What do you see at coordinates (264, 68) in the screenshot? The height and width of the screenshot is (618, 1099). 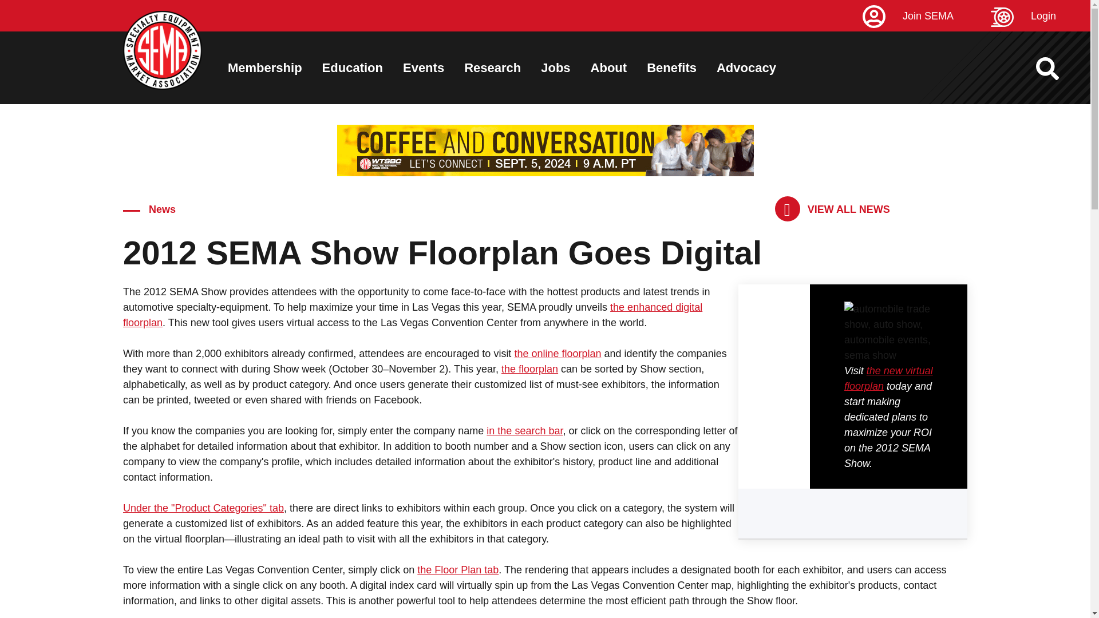 I see `Membership` at bounding box center [264, 68].